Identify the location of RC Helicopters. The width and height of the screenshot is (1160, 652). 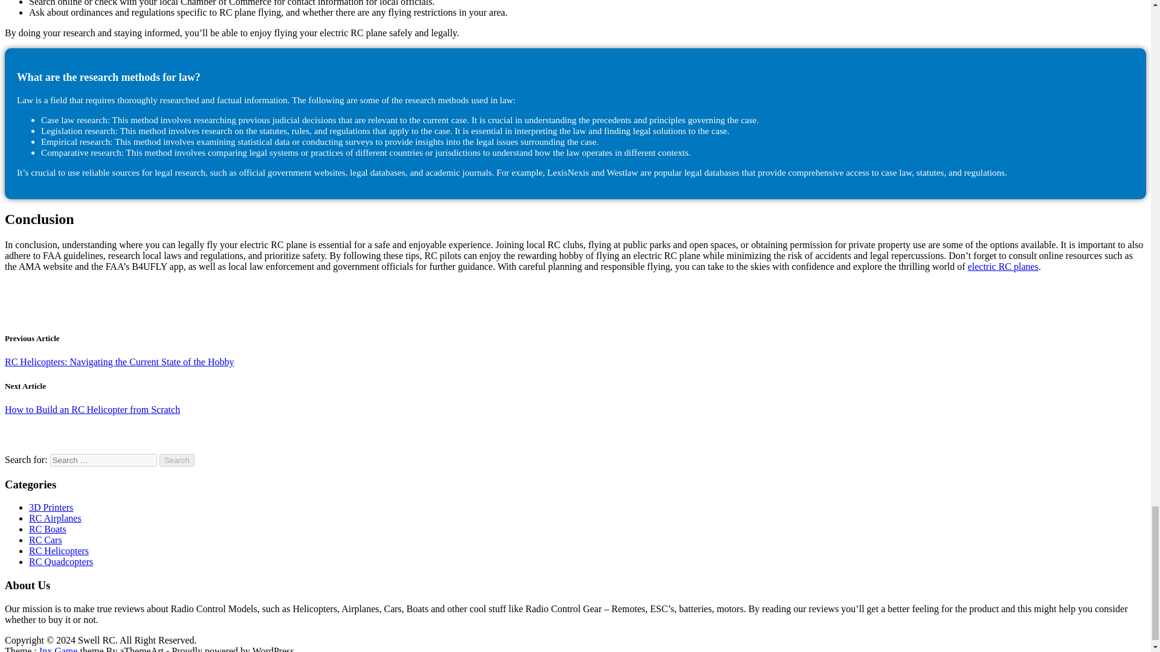
(59, 551).